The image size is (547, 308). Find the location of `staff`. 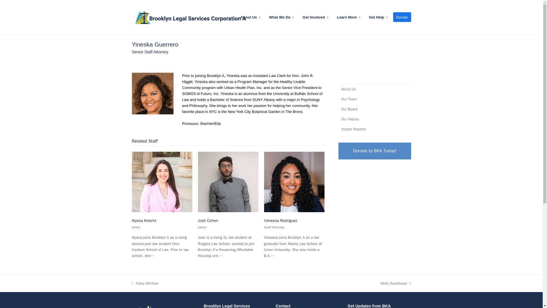

staff is located at coordinates (152, 94).